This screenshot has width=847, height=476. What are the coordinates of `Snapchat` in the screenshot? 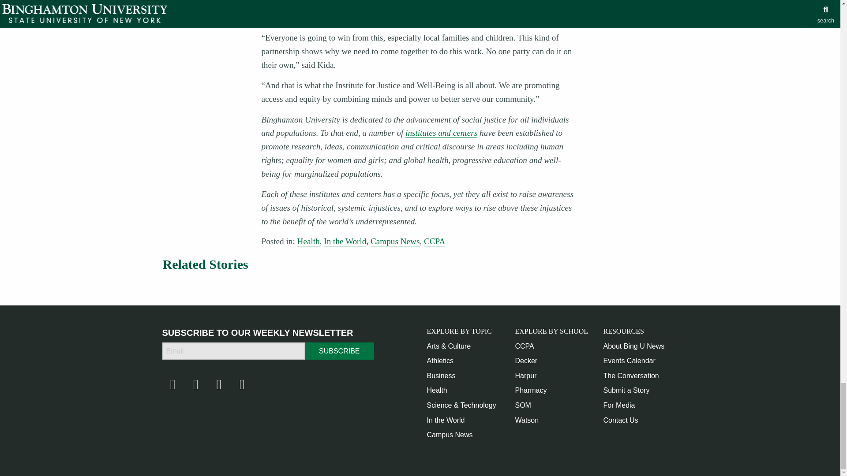 It's located at (242, 387).